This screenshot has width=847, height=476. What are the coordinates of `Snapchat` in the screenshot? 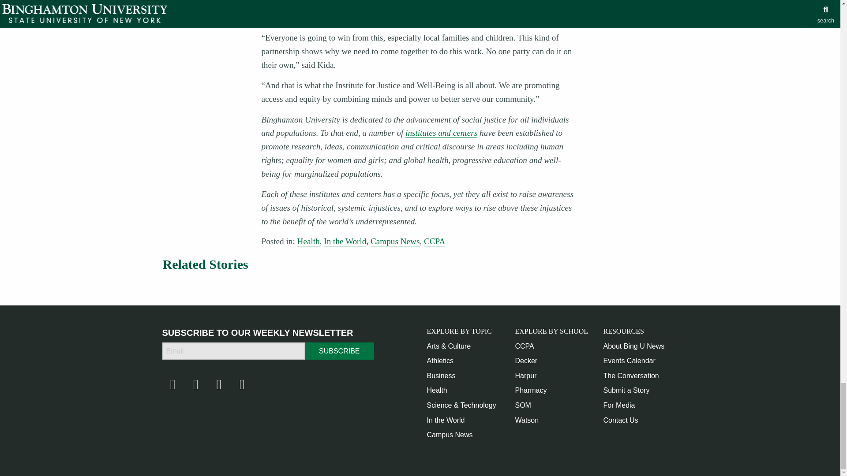 It's located at (242, 387).